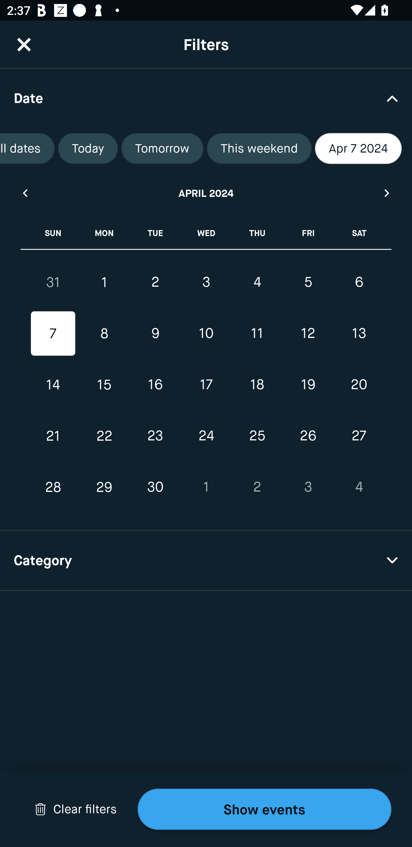 This screenshot has width=412, height=847. What do you see at coordinates (264, 809) in the screenshot?
I see `Show events` at bounding box center [264, 809].